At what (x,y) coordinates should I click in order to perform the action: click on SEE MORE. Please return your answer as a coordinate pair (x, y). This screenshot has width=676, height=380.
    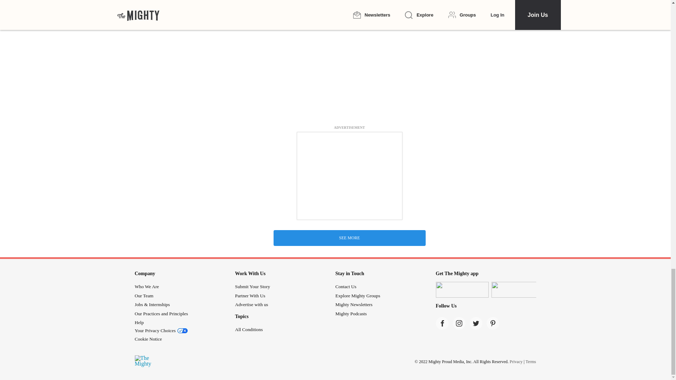
    Looking at the image, I should click on (349, 238).